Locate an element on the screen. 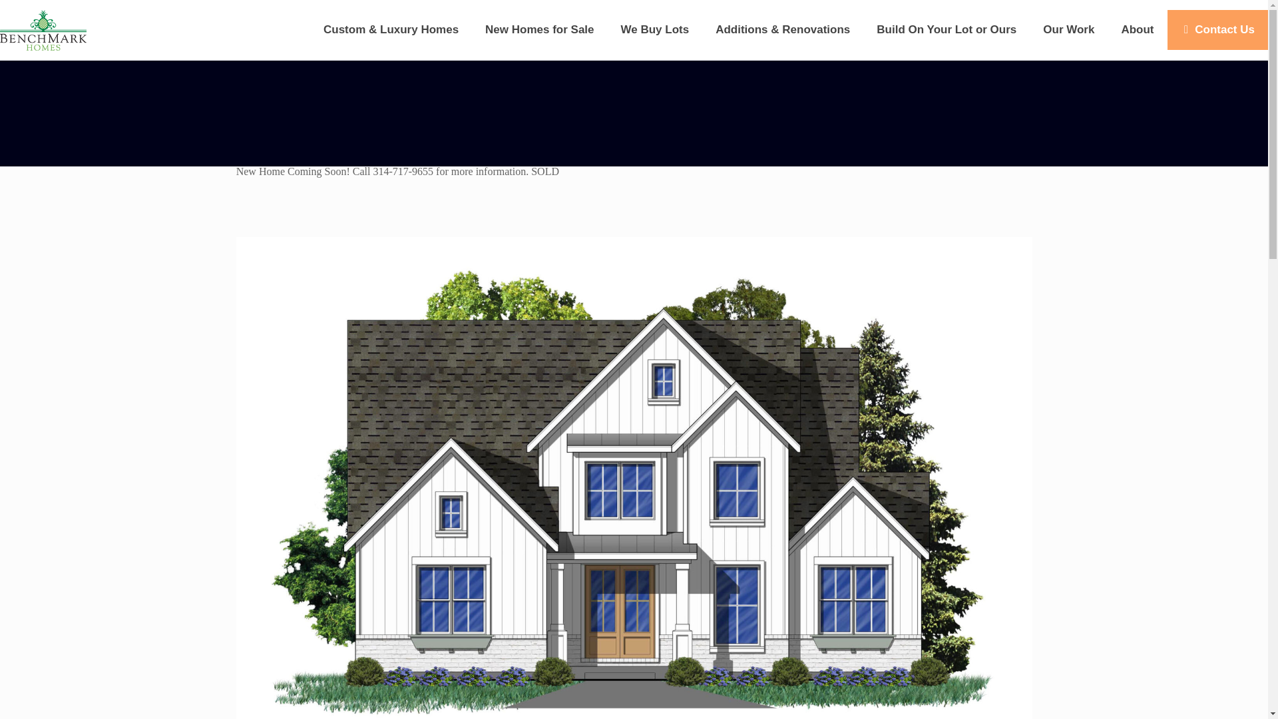  Build On Your Lot or Ours is located at coordinates (947, 29).